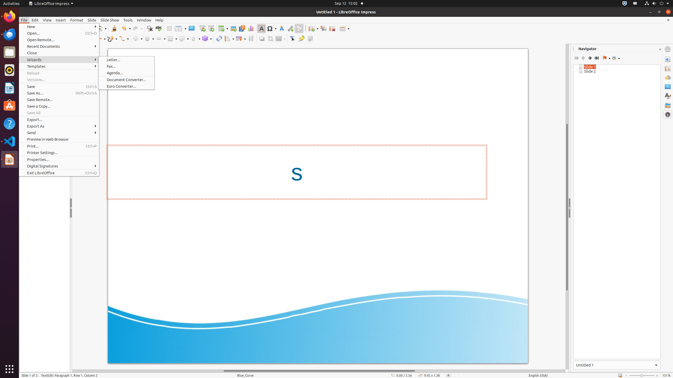 The width and height of the screenshot is (673, 378). What do you see at coordinates (617, 365) in the screenshot?
I see `Active Window` at bounding box center [617, 365].